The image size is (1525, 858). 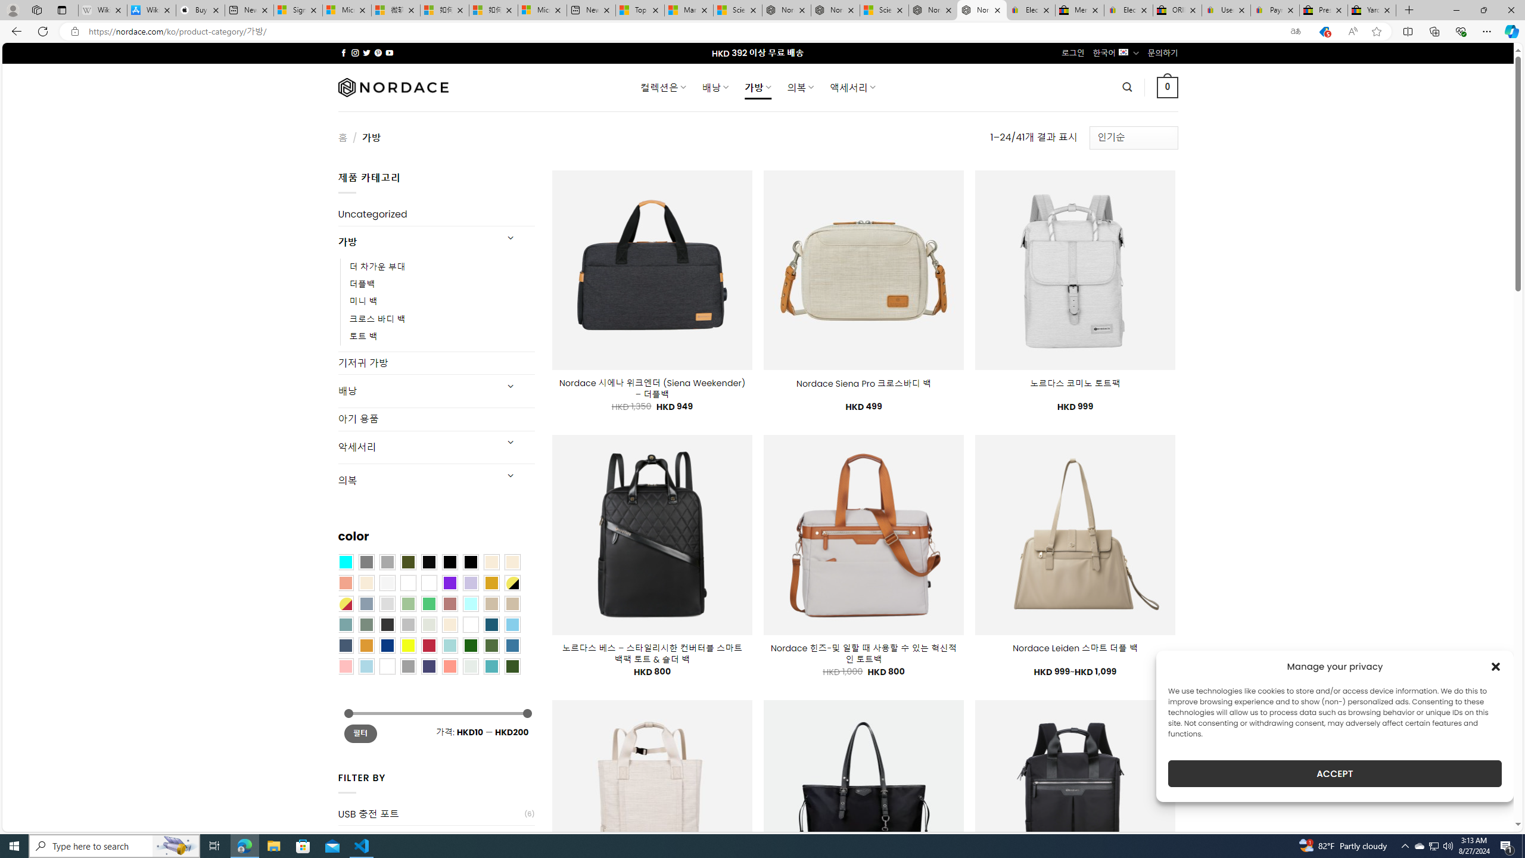 I want to click on  0 , so click(x=1168, y=87).